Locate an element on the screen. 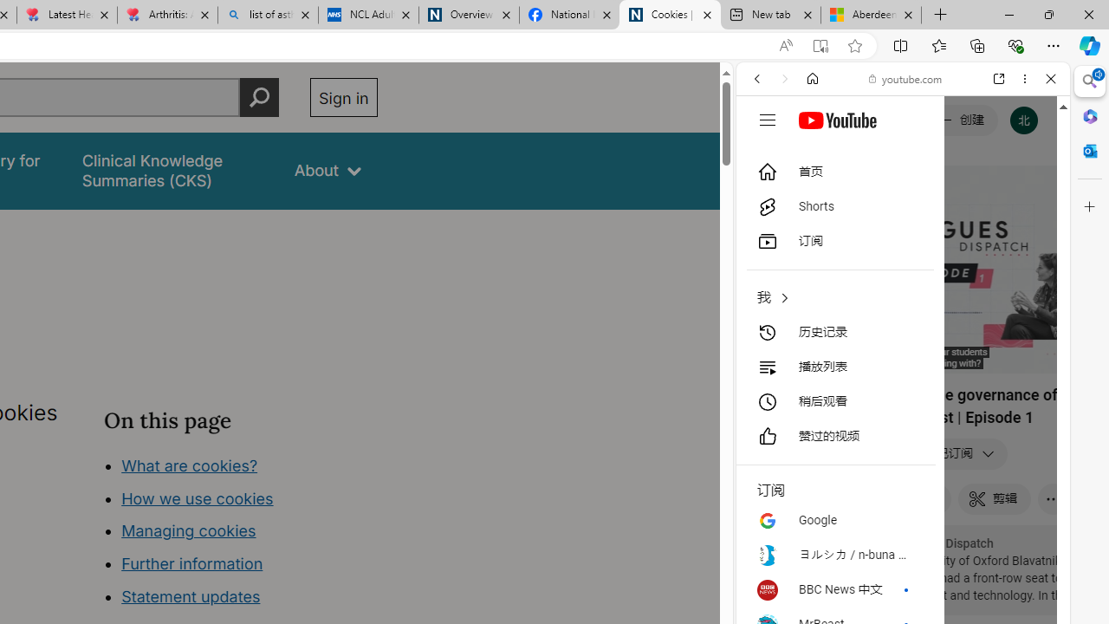  Music is located at coordinates (903, 471).